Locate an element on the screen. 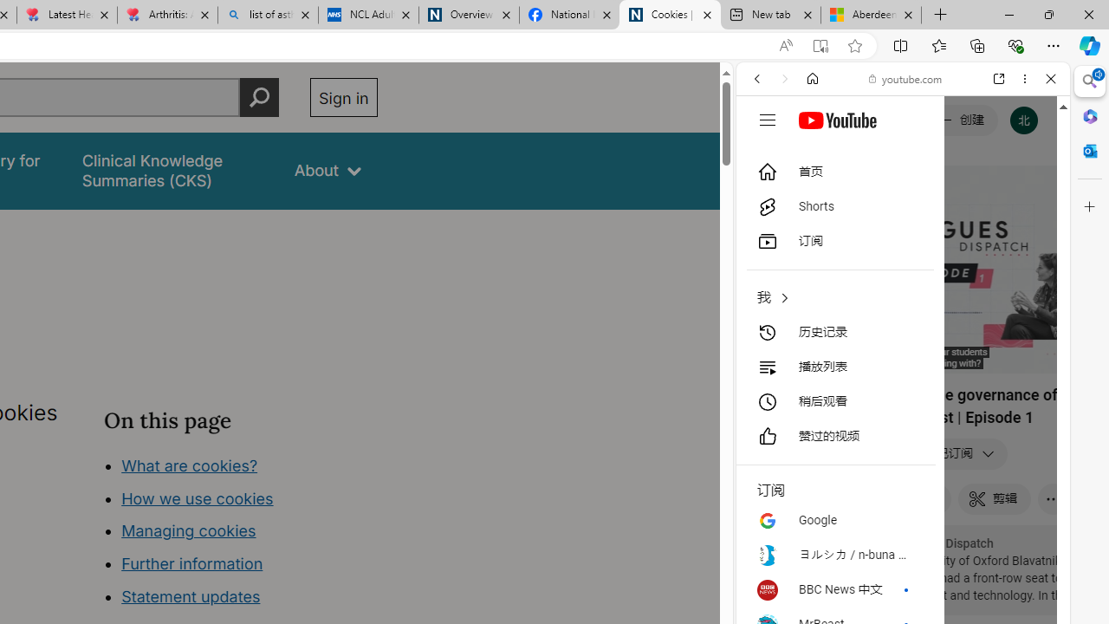  Music is located at coordinates (903, 471).